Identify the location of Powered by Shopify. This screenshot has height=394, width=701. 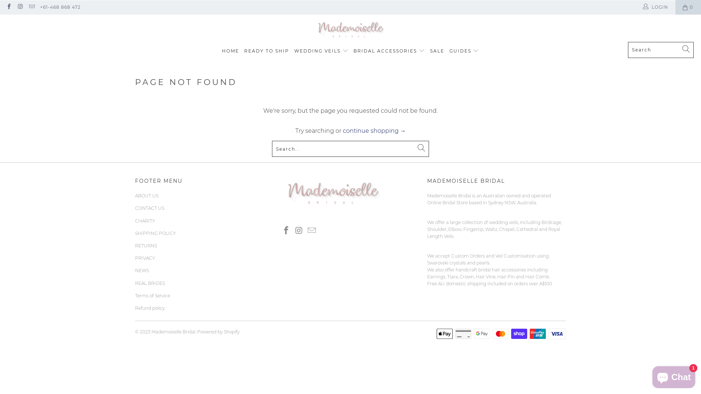
(218, 332).